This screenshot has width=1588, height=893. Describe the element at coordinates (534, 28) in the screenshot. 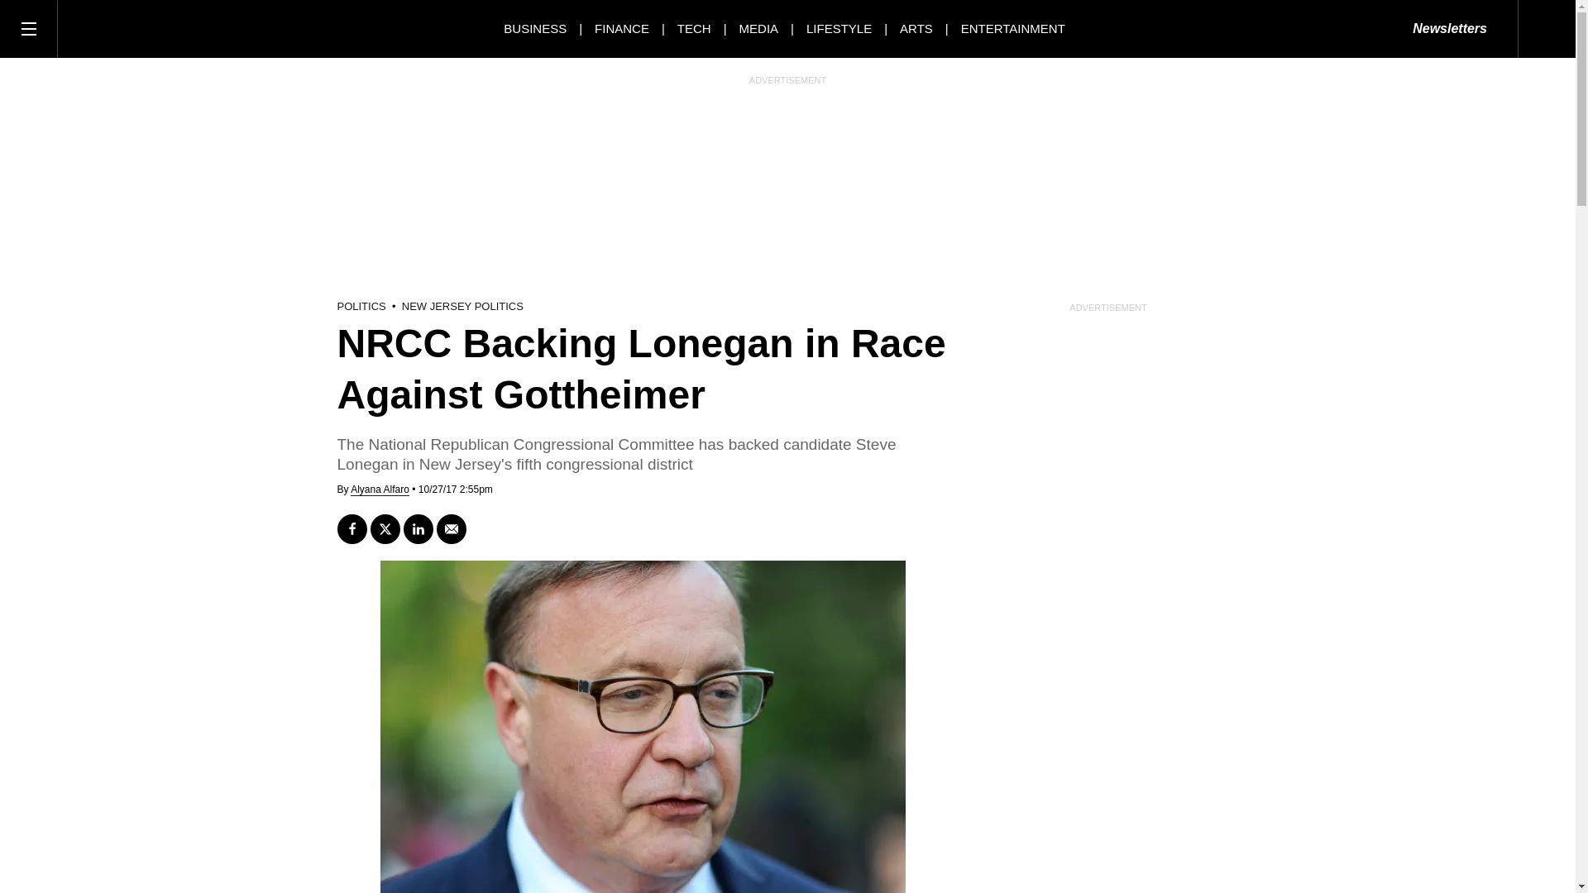

I see `BUSINESS` at that location.